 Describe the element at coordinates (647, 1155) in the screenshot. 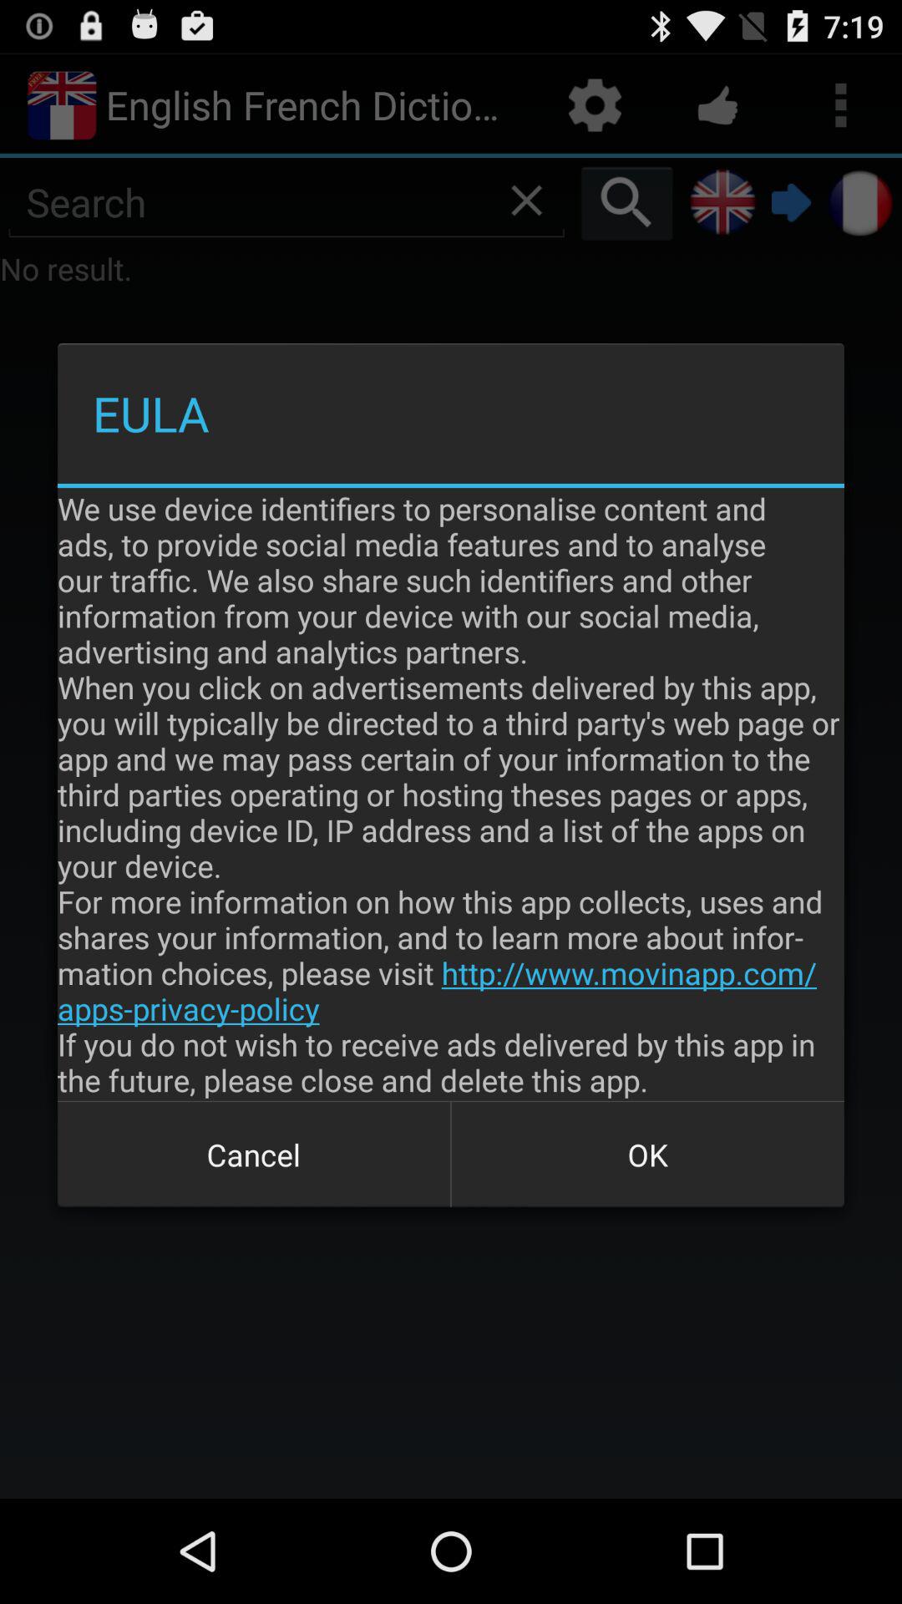

I see `open icon next to cancel icon` at that location.